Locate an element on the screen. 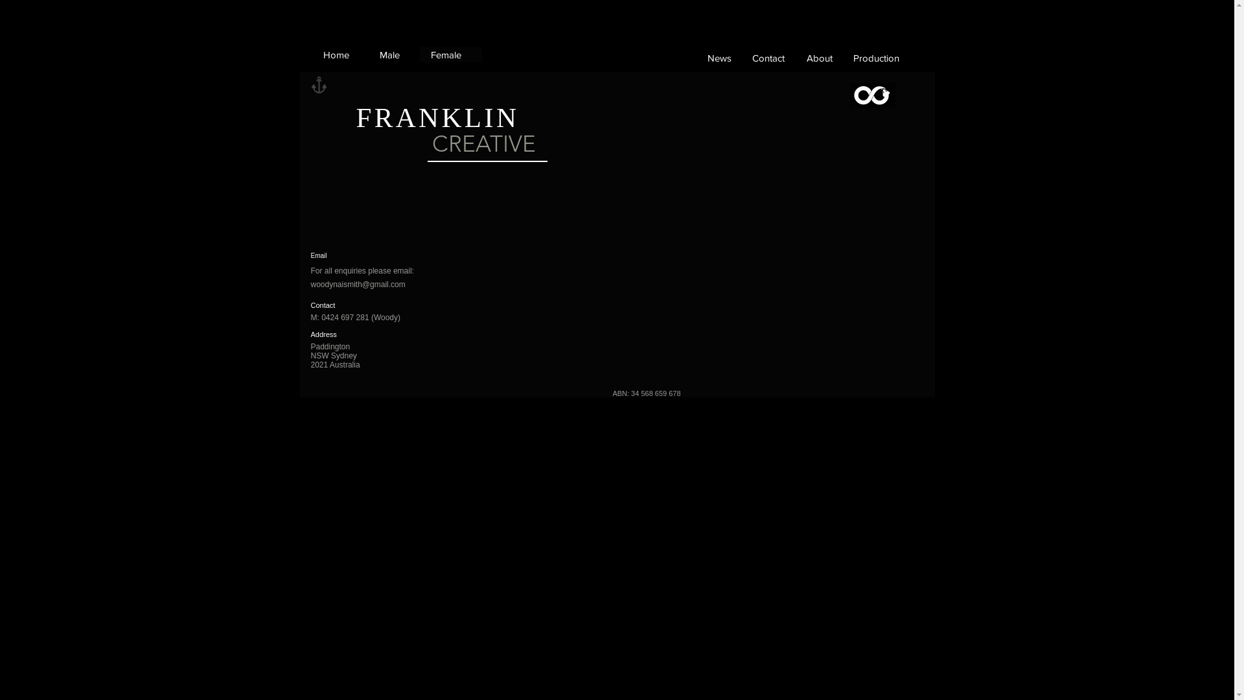 This screenshot has width=1244, height=700. Production is located at coordinates (876, 58).